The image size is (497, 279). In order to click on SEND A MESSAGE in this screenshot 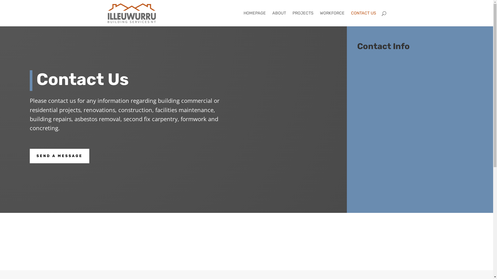, I will do `click(60, 156)`.